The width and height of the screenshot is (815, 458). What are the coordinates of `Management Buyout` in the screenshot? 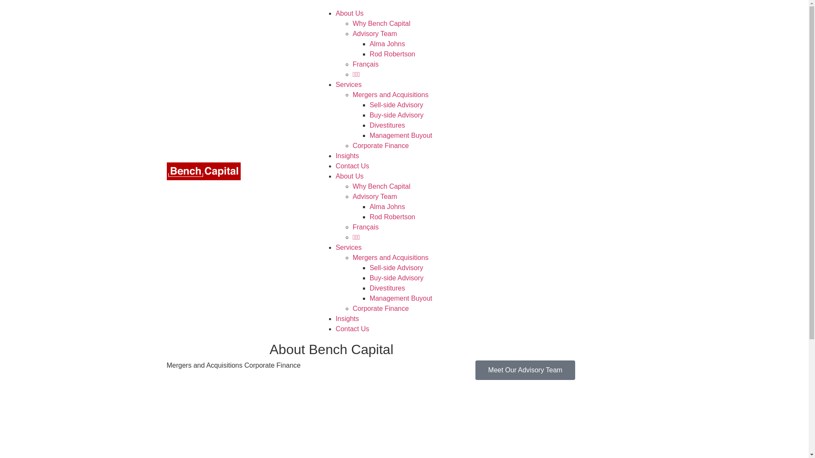 It's located at (401, 136).